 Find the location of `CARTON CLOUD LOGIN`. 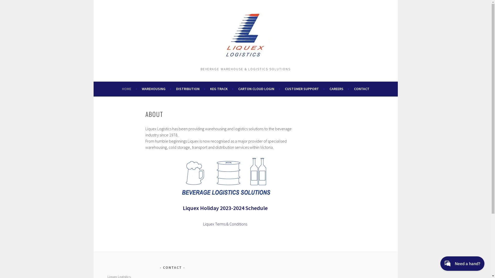

CARTON CLOUD LOGIN is located at coordinates (259, 89).